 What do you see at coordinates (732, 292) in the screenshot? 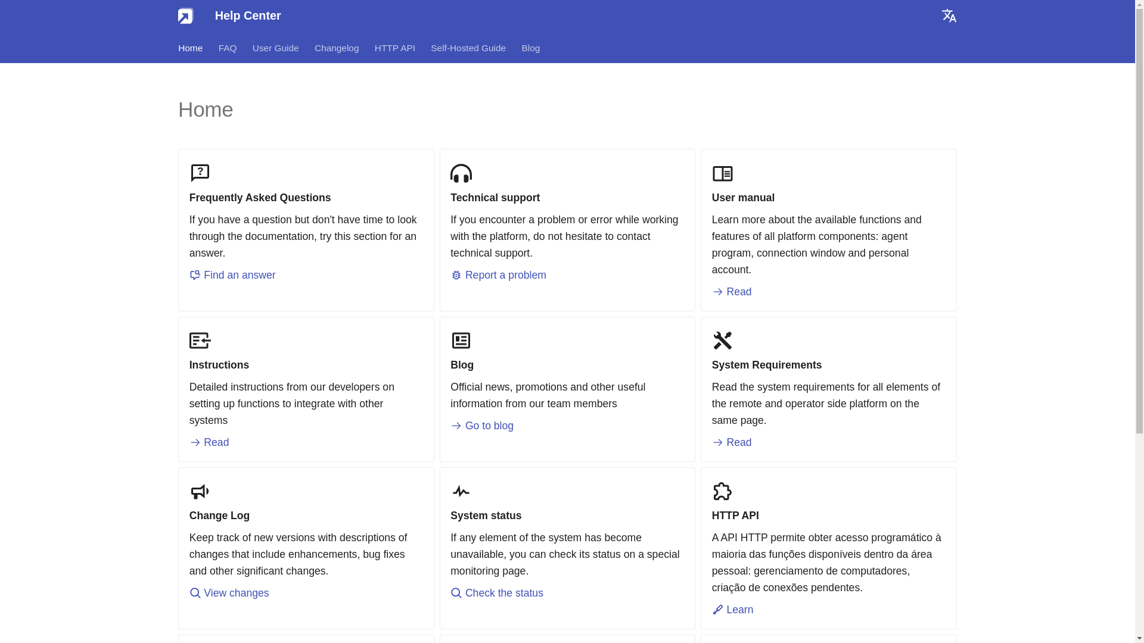
I see `Read` at bounding box center [732, 292].